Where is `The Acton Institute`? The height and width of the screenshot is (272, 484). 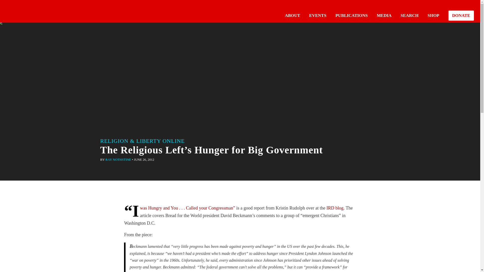 The Acton Institute is located at coordinates (20, 11).